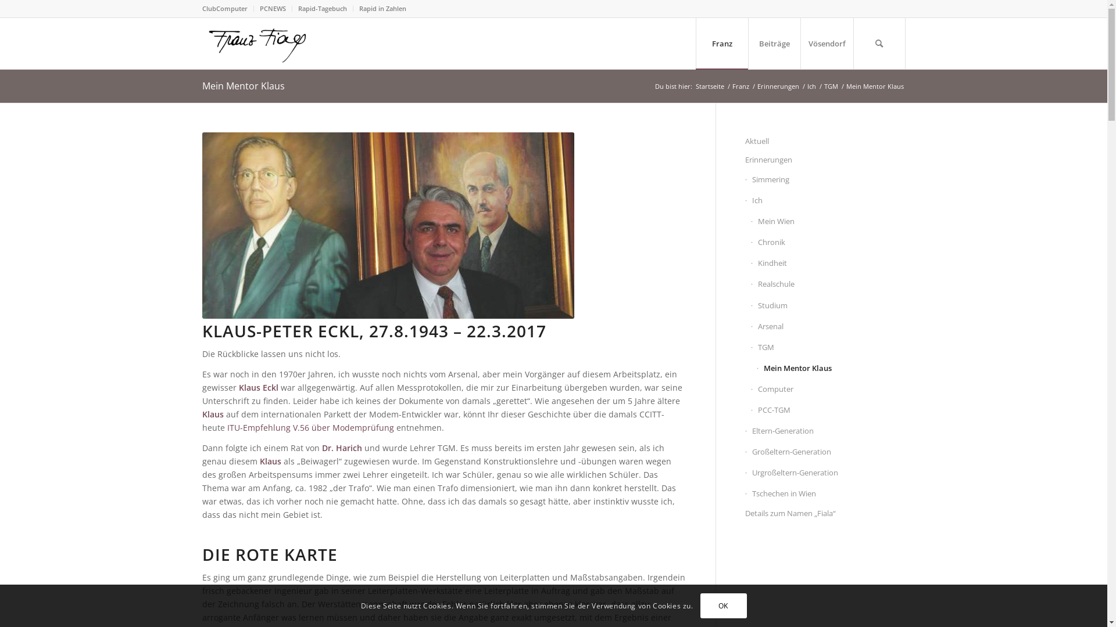  What do you see at coordinates (778, 86) in the screenshot?
I see `Erinnerungen` at bounding box center [778, 86].